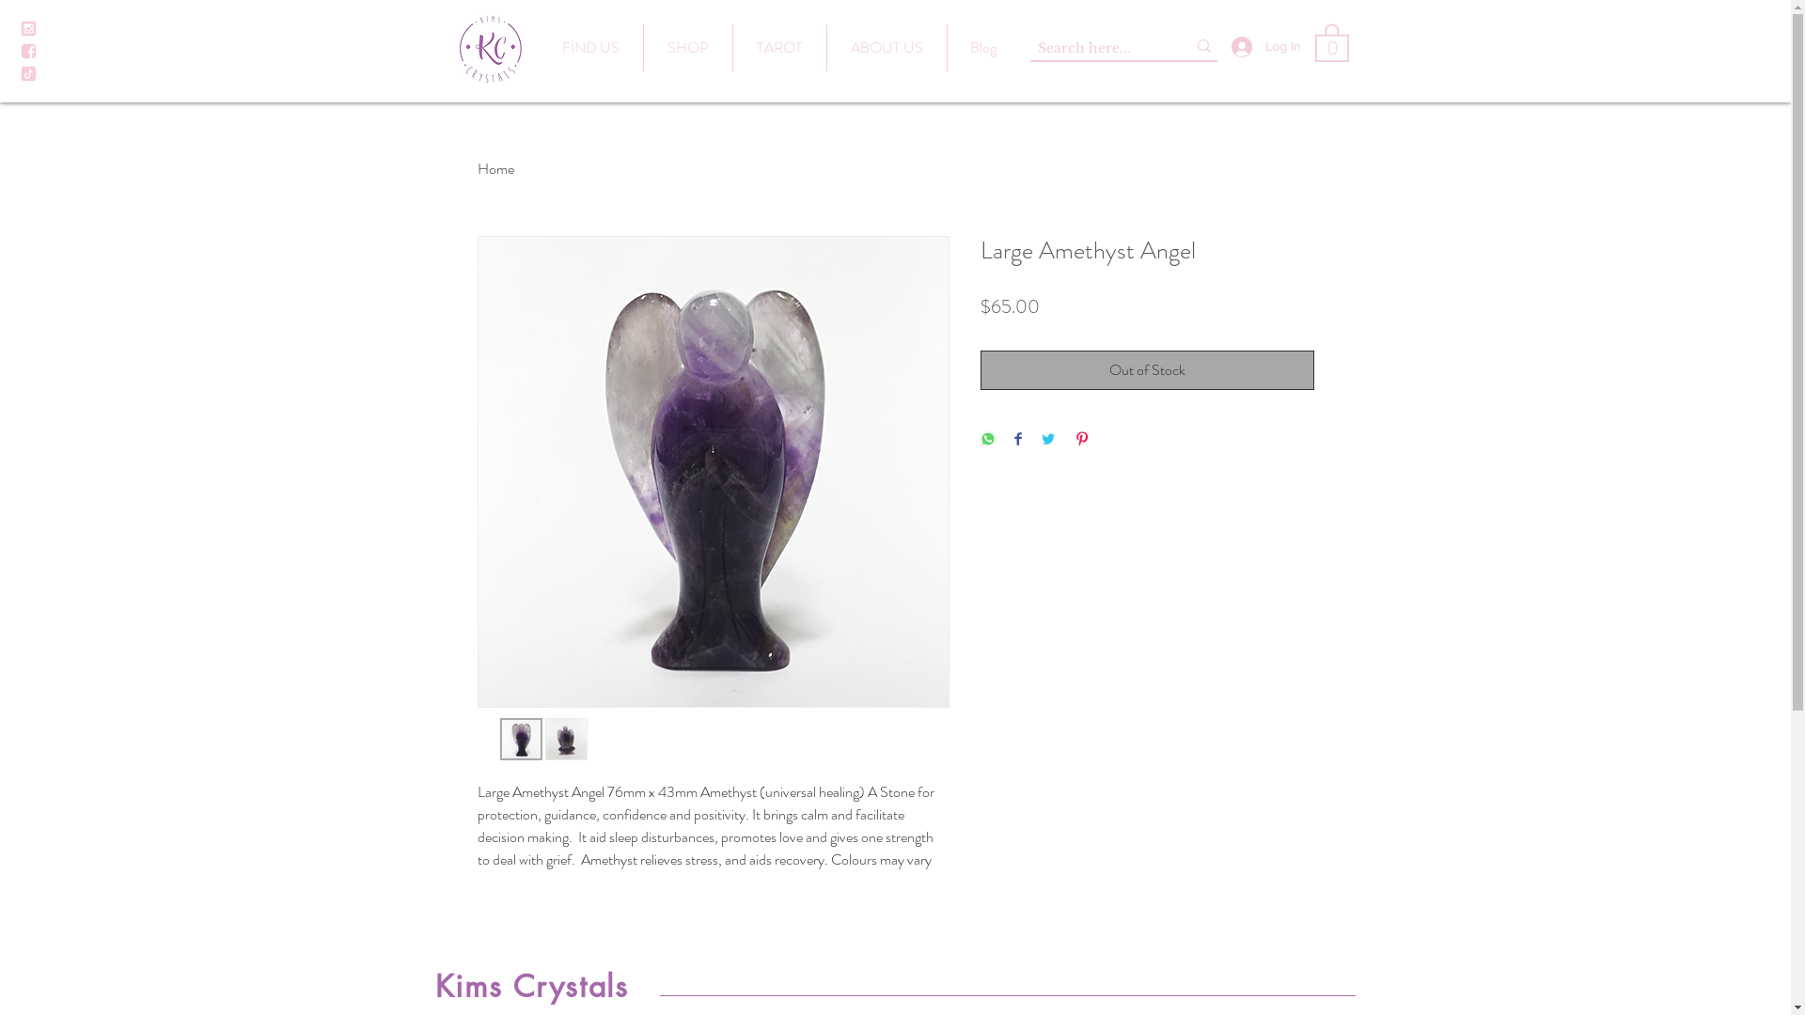  What do you see at coordinates (1263, 47) in the screenshot?
I see `Log In` at bounding box center [1263, 47].